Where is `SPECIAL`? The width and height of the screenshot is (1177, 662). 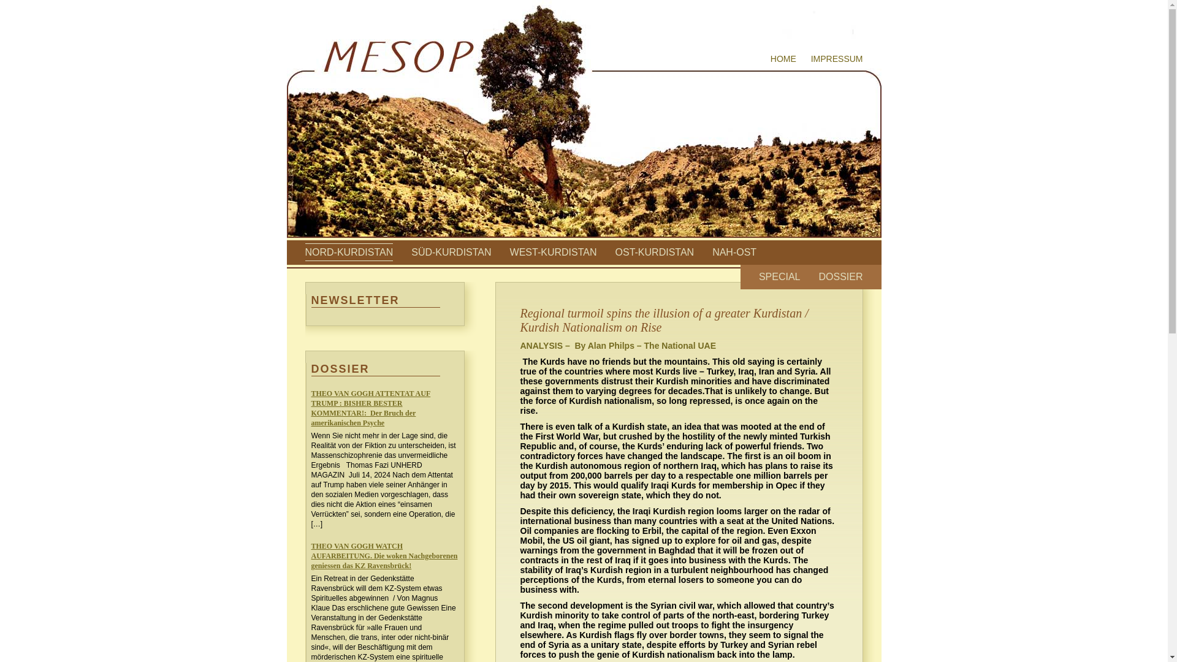
SPECIAL is located at coordinates (780, 276).